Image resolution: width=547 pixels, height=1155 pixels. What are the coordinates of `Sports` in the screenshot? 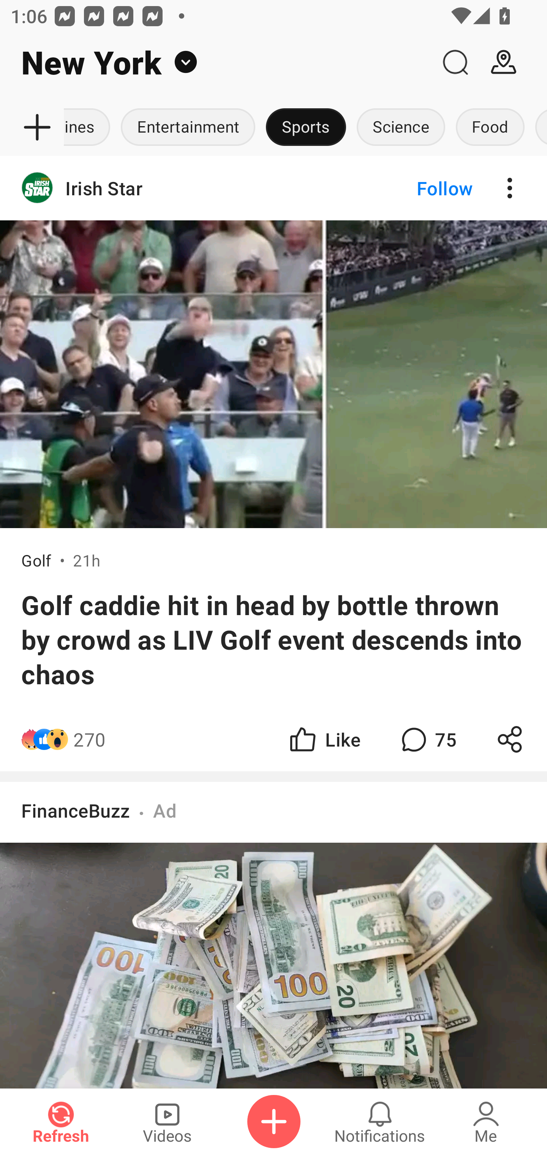 It's located at (305, 128).